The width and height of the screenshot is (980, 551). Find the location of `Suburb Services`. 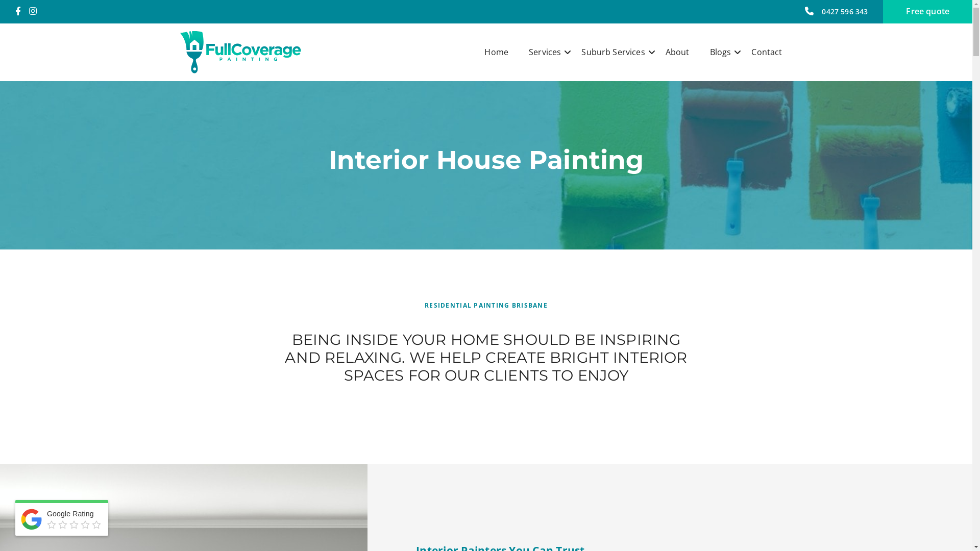

Suburb Services is located at coordinates (613, 52).